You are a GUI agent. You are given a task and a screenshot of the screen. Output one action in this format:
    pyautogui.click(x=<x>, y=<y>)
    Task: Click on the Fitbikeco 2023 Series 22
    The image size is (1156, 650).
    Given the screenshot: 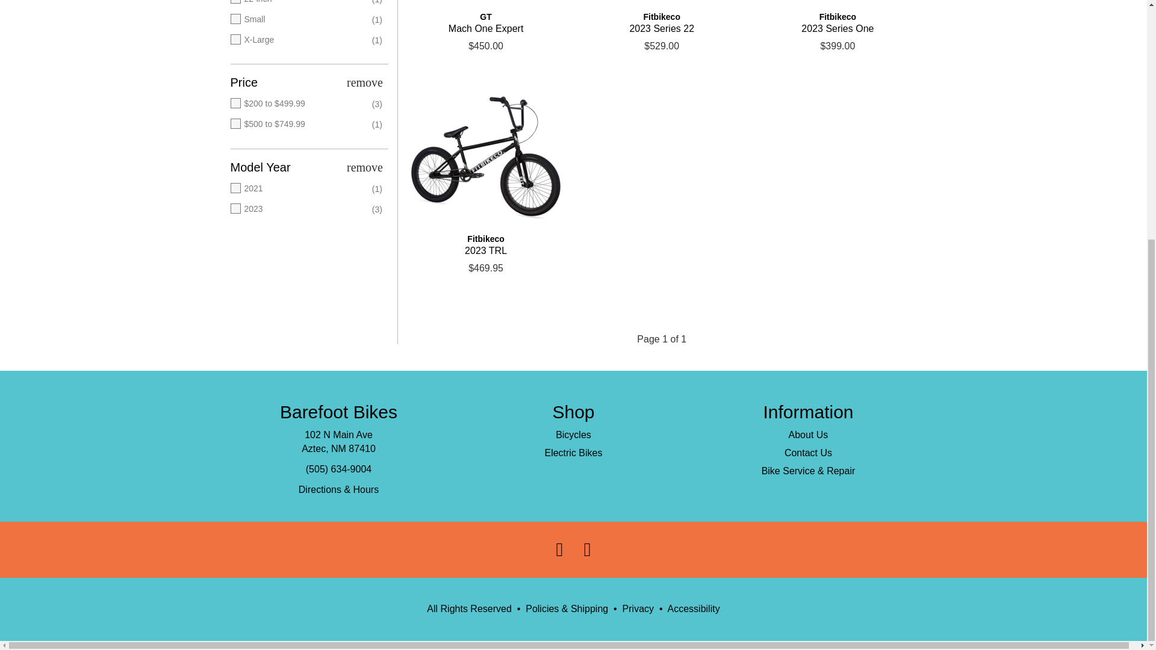 What is the action you would take?
    pyautogui.click(x=661, y=23)
    